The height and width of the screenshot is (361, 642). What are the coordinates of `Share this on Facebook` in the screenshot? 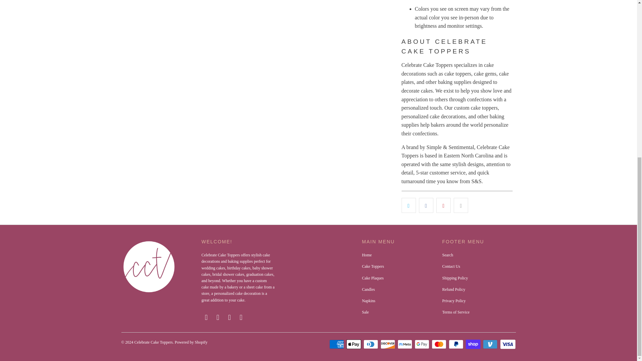 It's located at (426, 205).